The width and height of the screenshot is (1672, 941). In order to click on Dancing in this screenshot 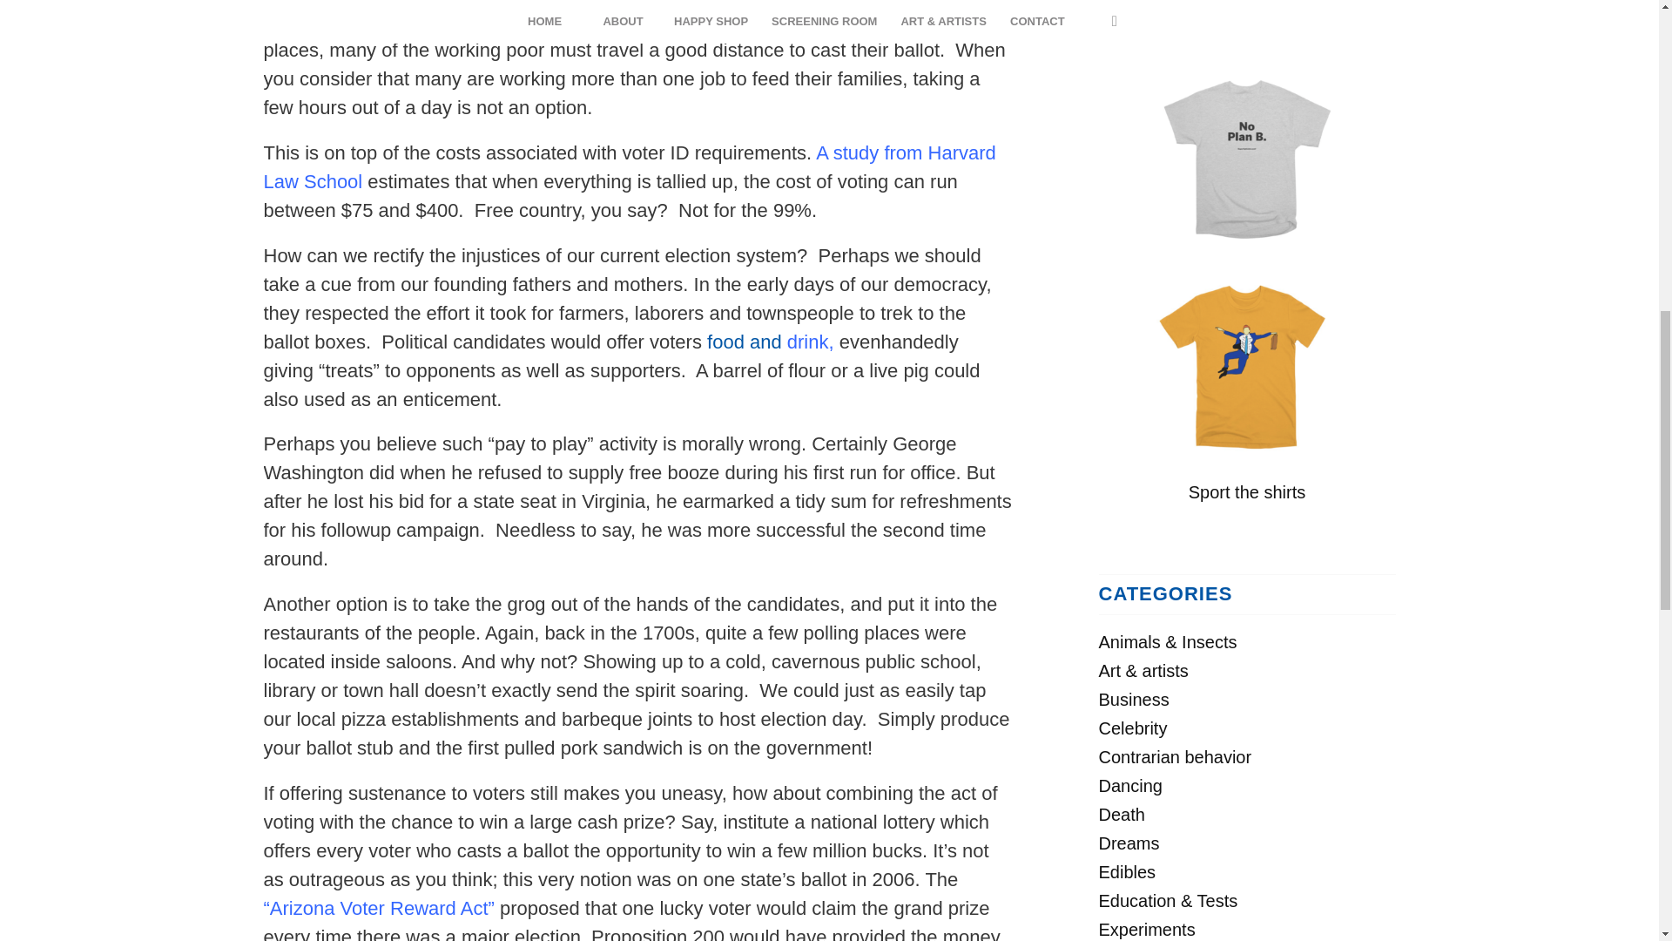, I will do `click(1130, 786)`.